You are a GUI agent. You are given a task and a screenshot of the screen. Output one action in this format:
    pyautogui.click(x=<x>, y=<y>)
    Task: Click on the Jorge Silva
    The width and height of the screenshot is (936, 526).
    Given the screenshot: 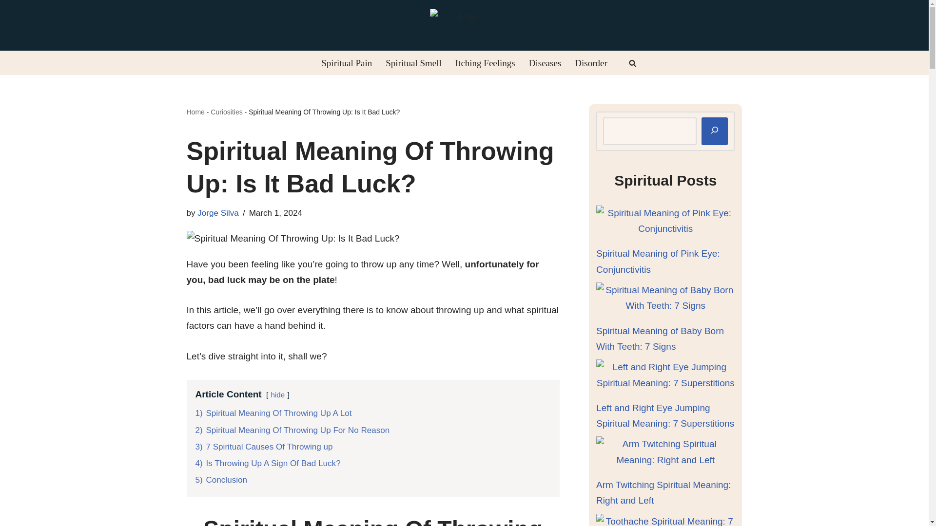 What is the action you would take?
    pyautogui.click(x=218, y=213)
    